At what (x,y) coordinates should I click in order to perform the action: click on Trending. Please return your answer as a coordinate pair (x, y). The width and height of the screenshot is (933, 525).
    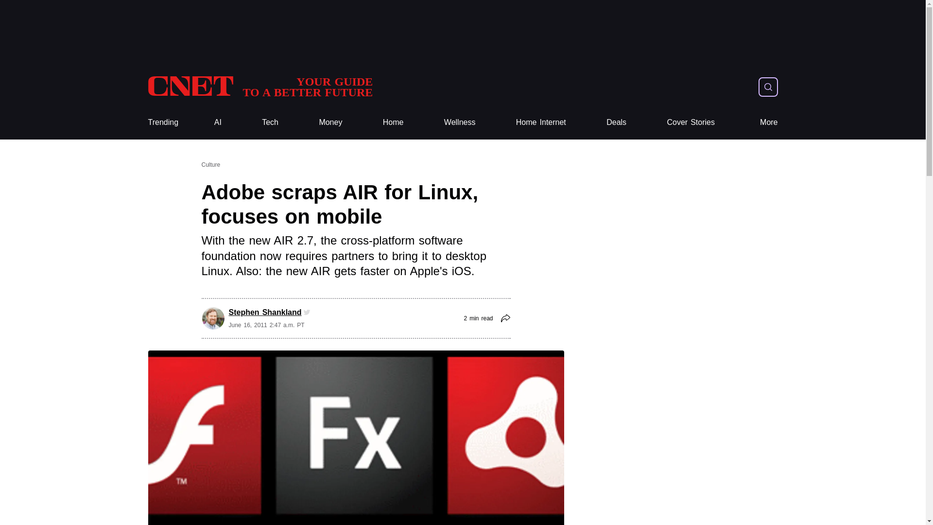
    Looking at the image, I should click on (162, 122).